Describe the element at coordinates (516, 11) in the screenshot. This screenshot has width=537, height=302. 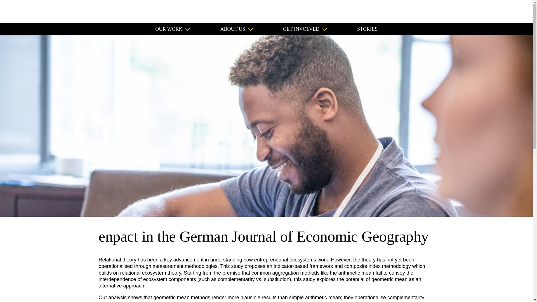
I see `Twitter` at that location.